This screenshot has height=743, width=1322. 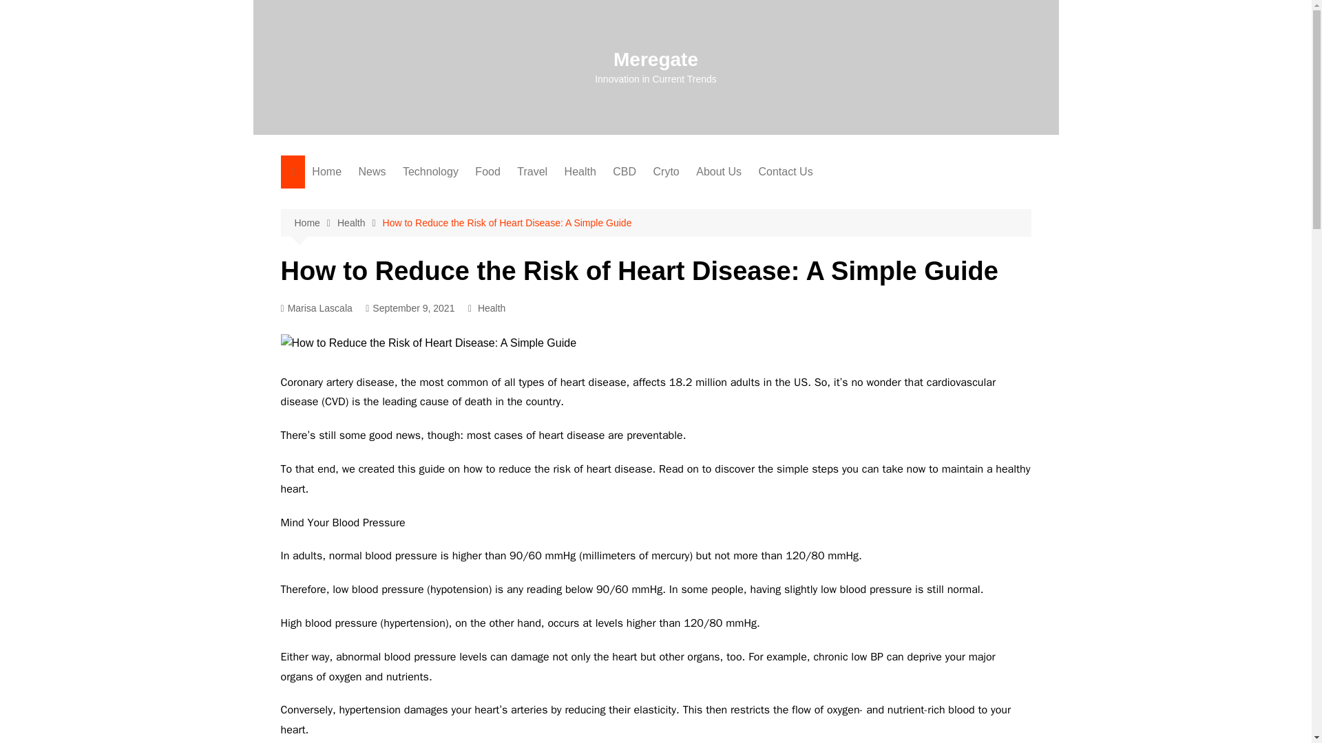 What do you see at coordinates (578, 358) in the screenshot?
I see `Cat-Advice` at bounding box center [578, 358].